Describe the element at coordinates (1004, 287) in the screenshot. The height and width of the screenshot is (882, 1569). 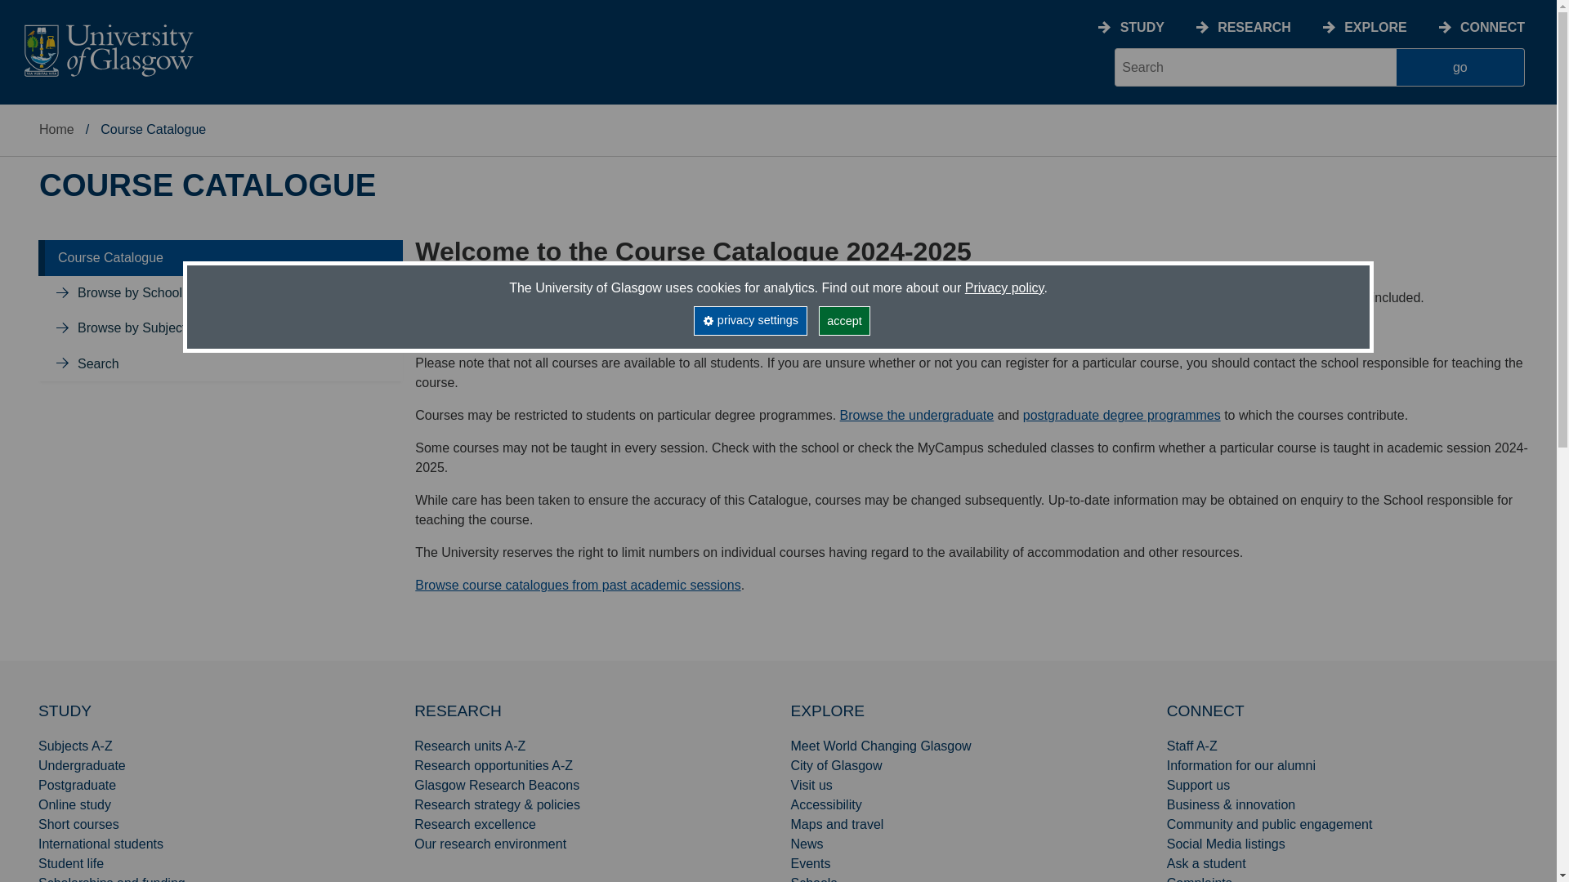
I see `Privacy policy` at that location.